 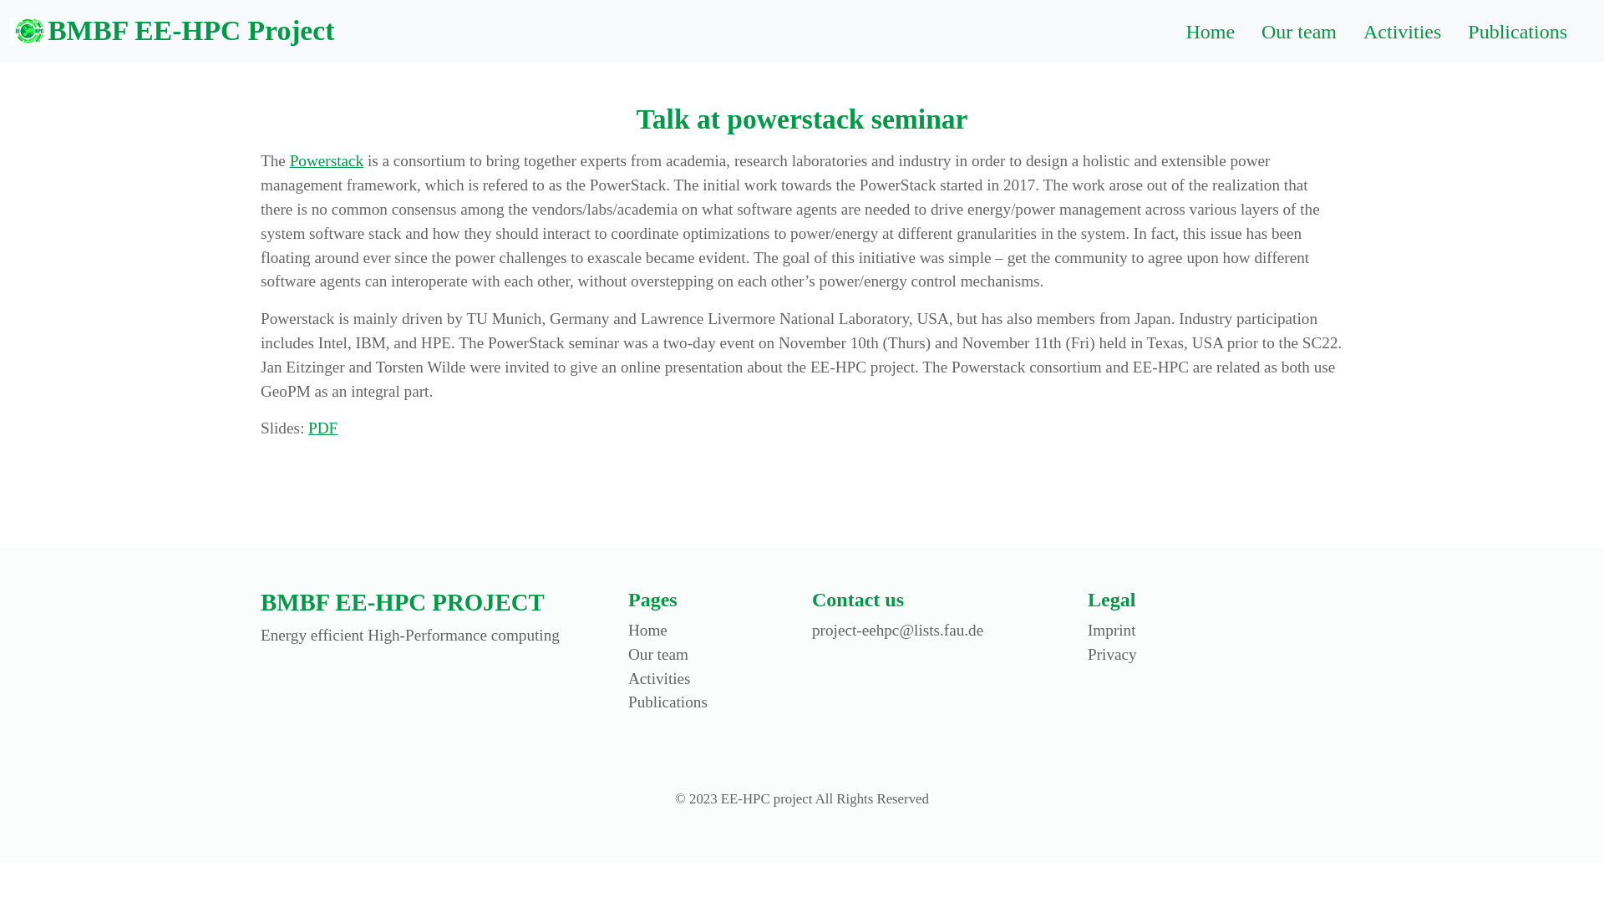 What do you see at coordinates (1402, 31) in the screenshot?
I see `Activities` at bounding box center [1402, 31].